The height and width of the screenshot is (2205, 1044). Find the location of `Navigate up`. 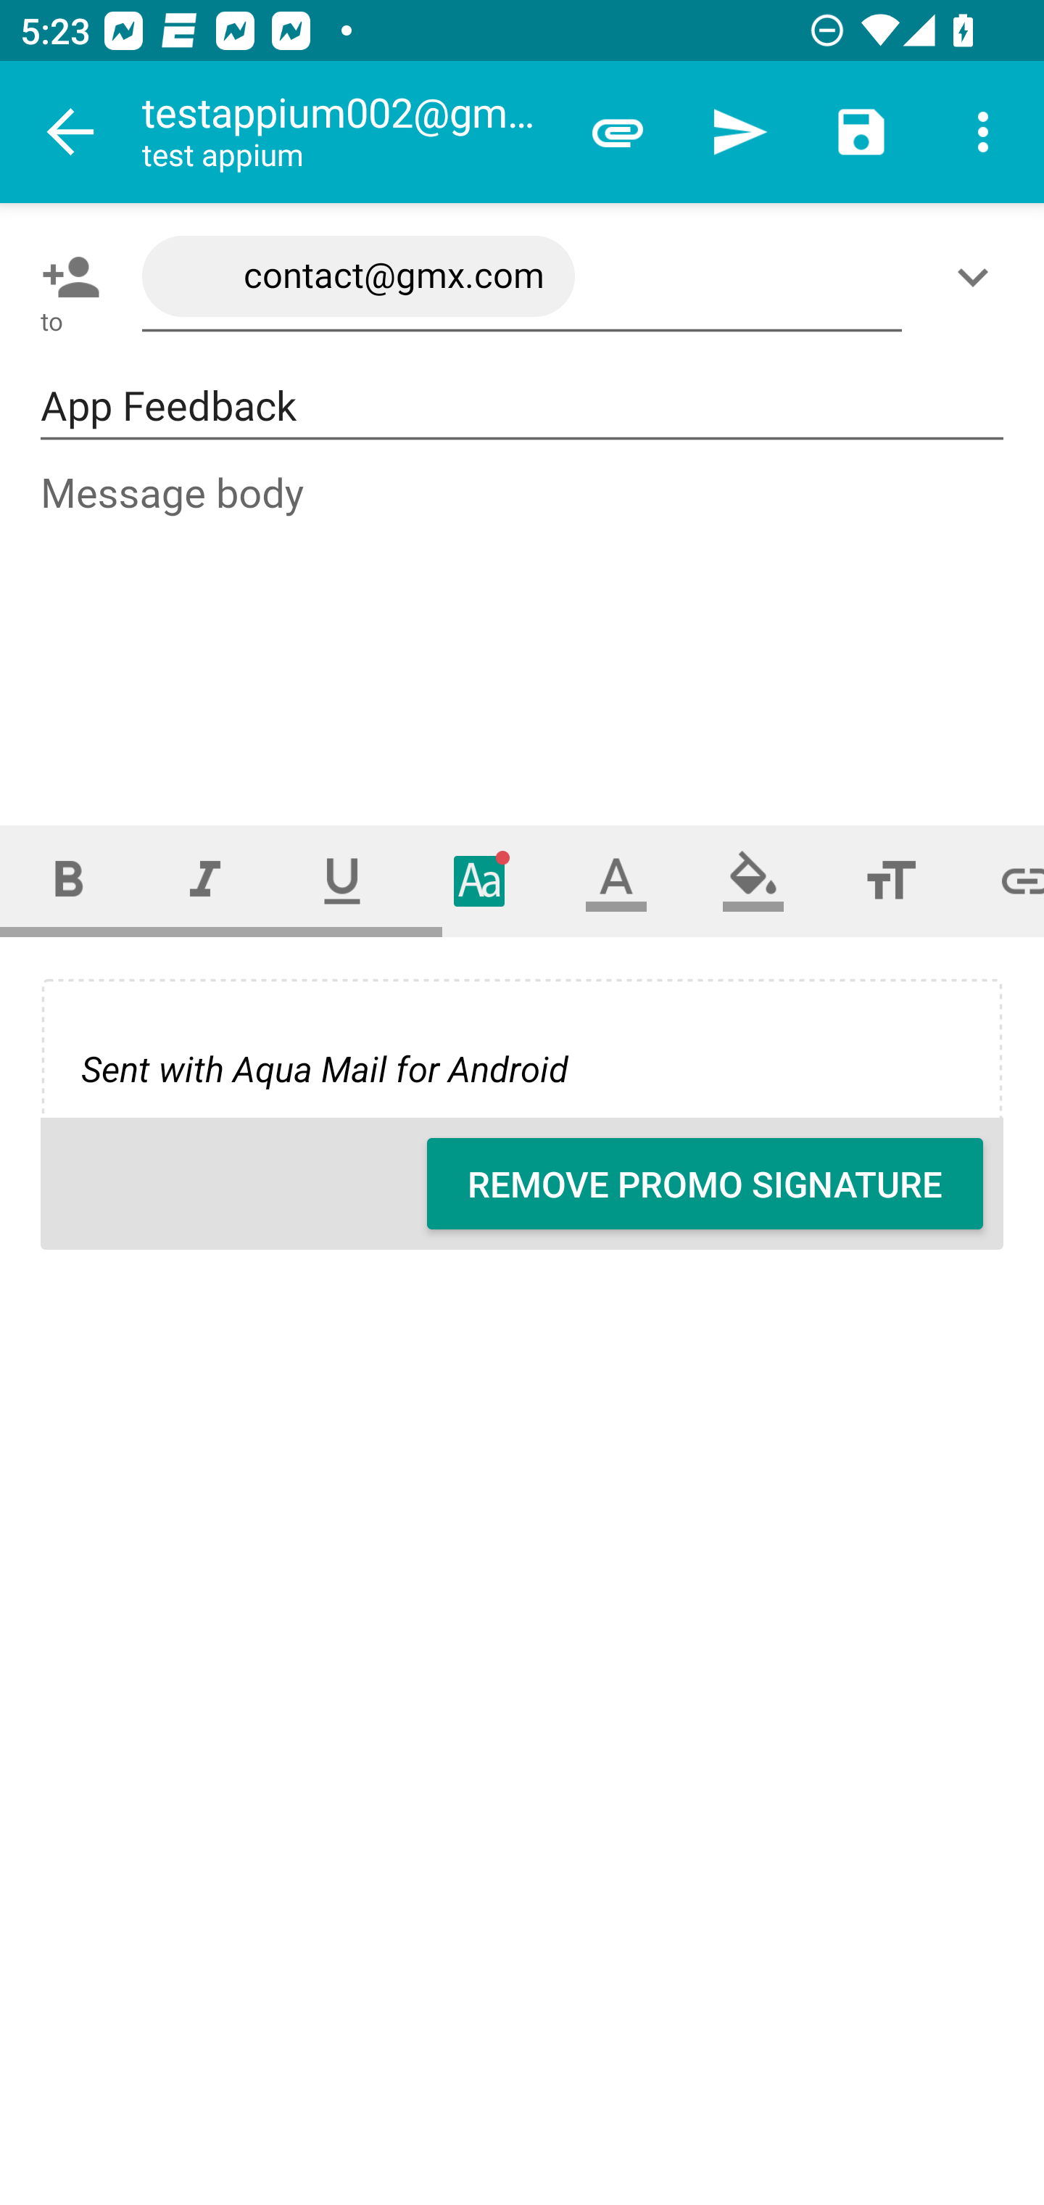

Navigate up is located at coordinates (71, 132).